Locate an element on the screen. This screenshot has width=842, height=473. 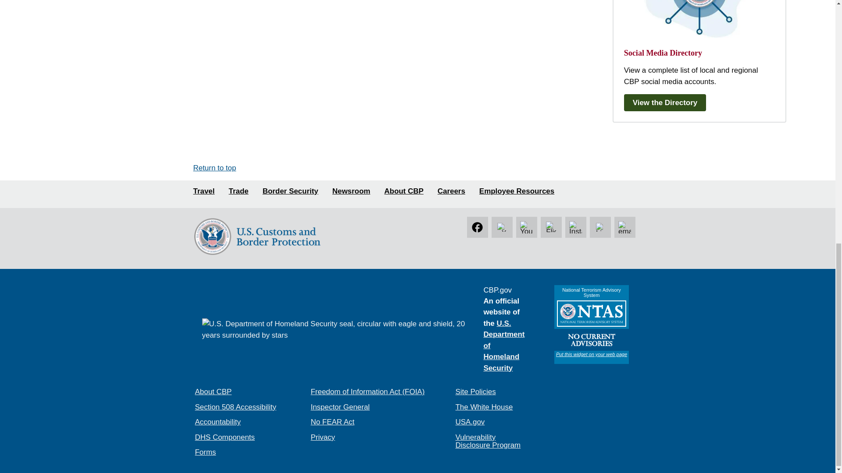
Travel is located at coordinates (203, 191).